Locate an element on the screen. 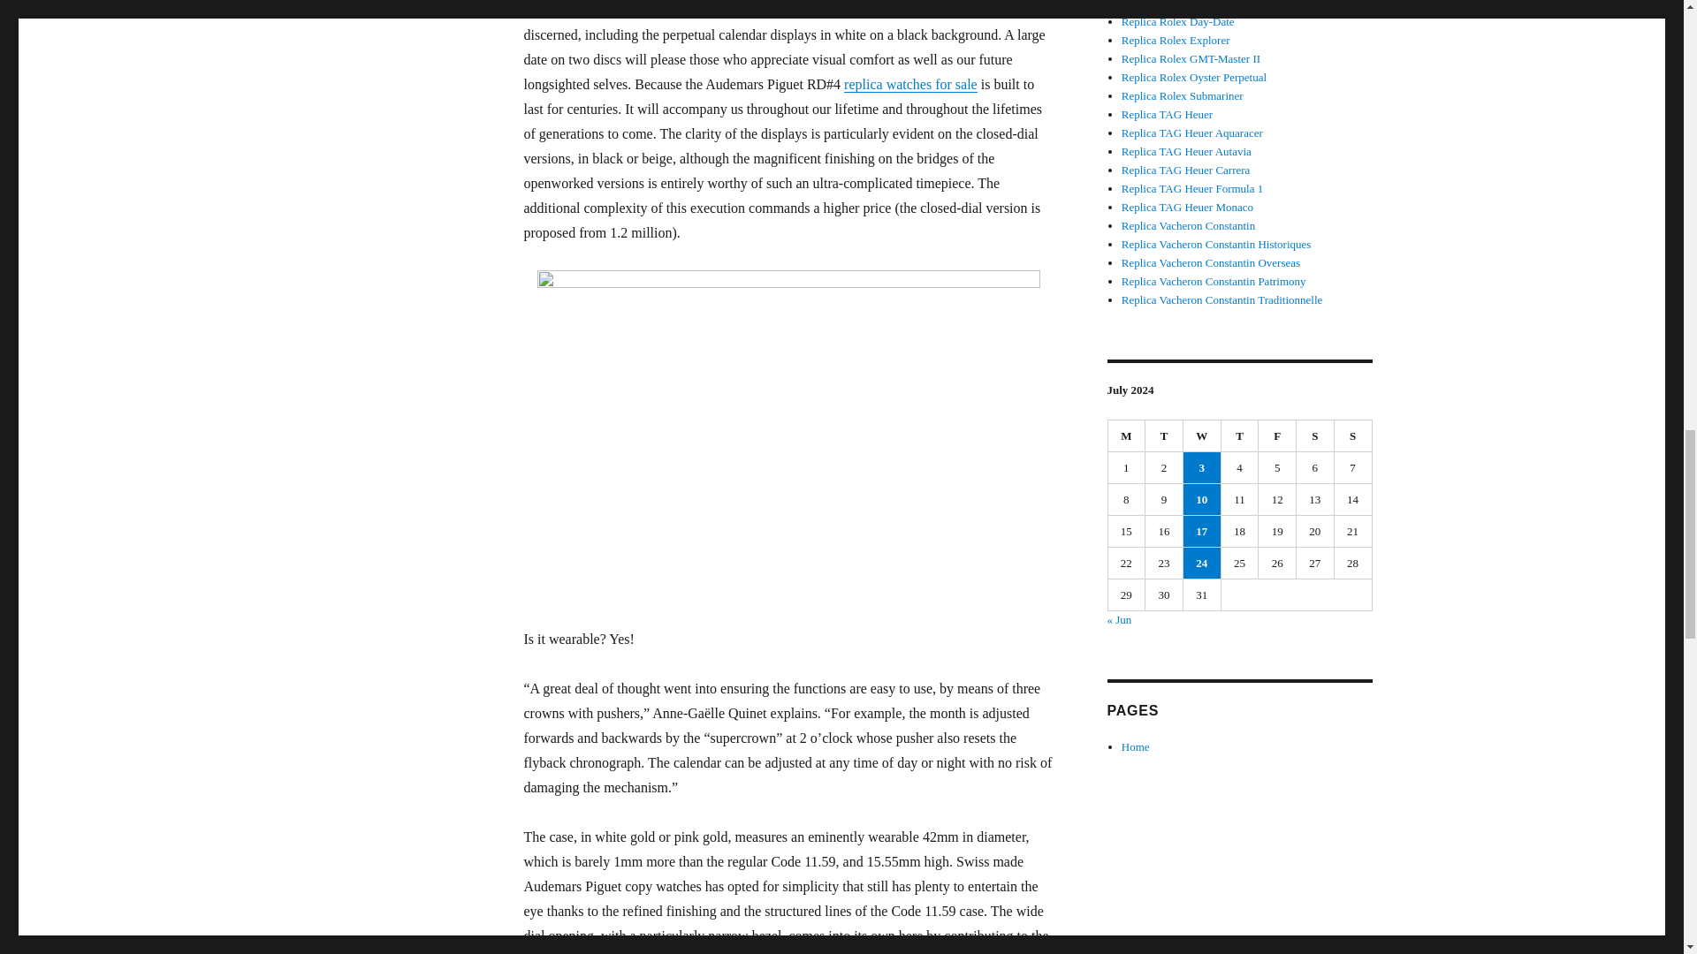 The width and height of the screenshot is (1697, 954). Thursday is located at coordinates (1240, 436).